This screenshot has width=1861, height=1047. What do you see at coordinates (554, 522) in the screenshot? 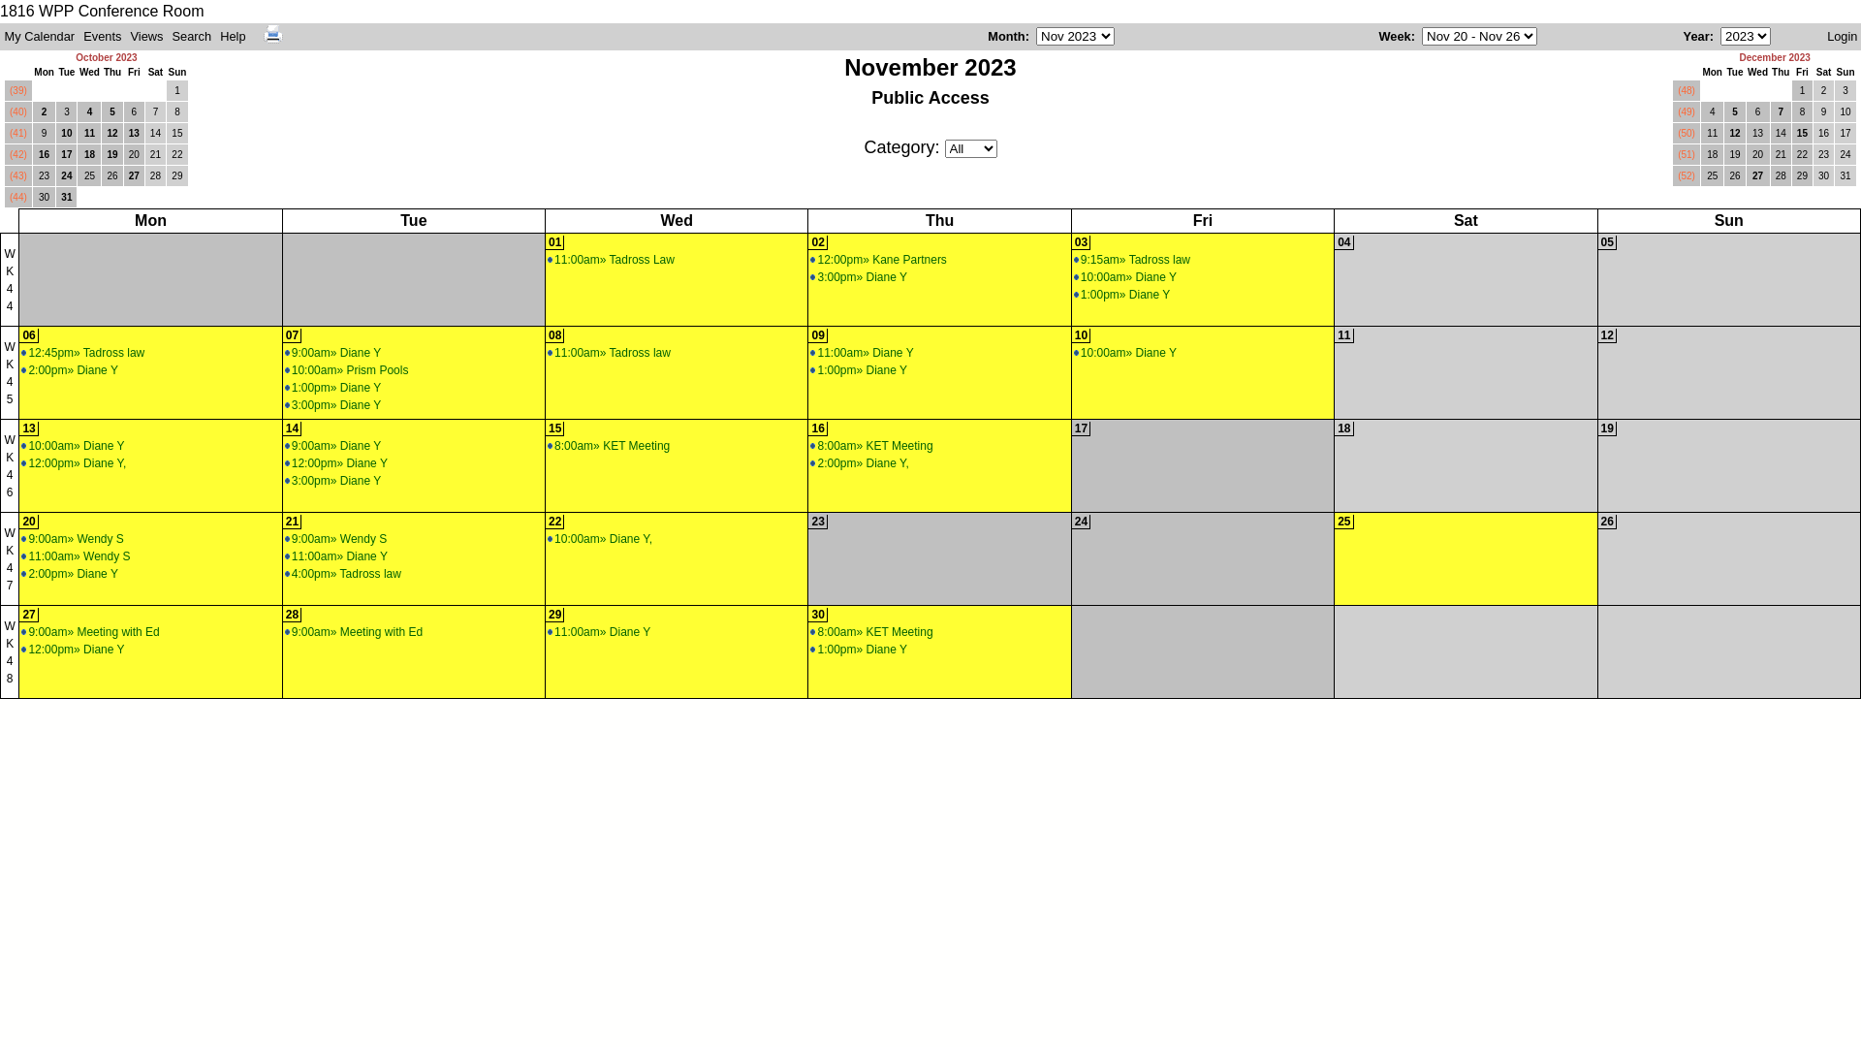
I see `22` at bounding box center [554, 522].